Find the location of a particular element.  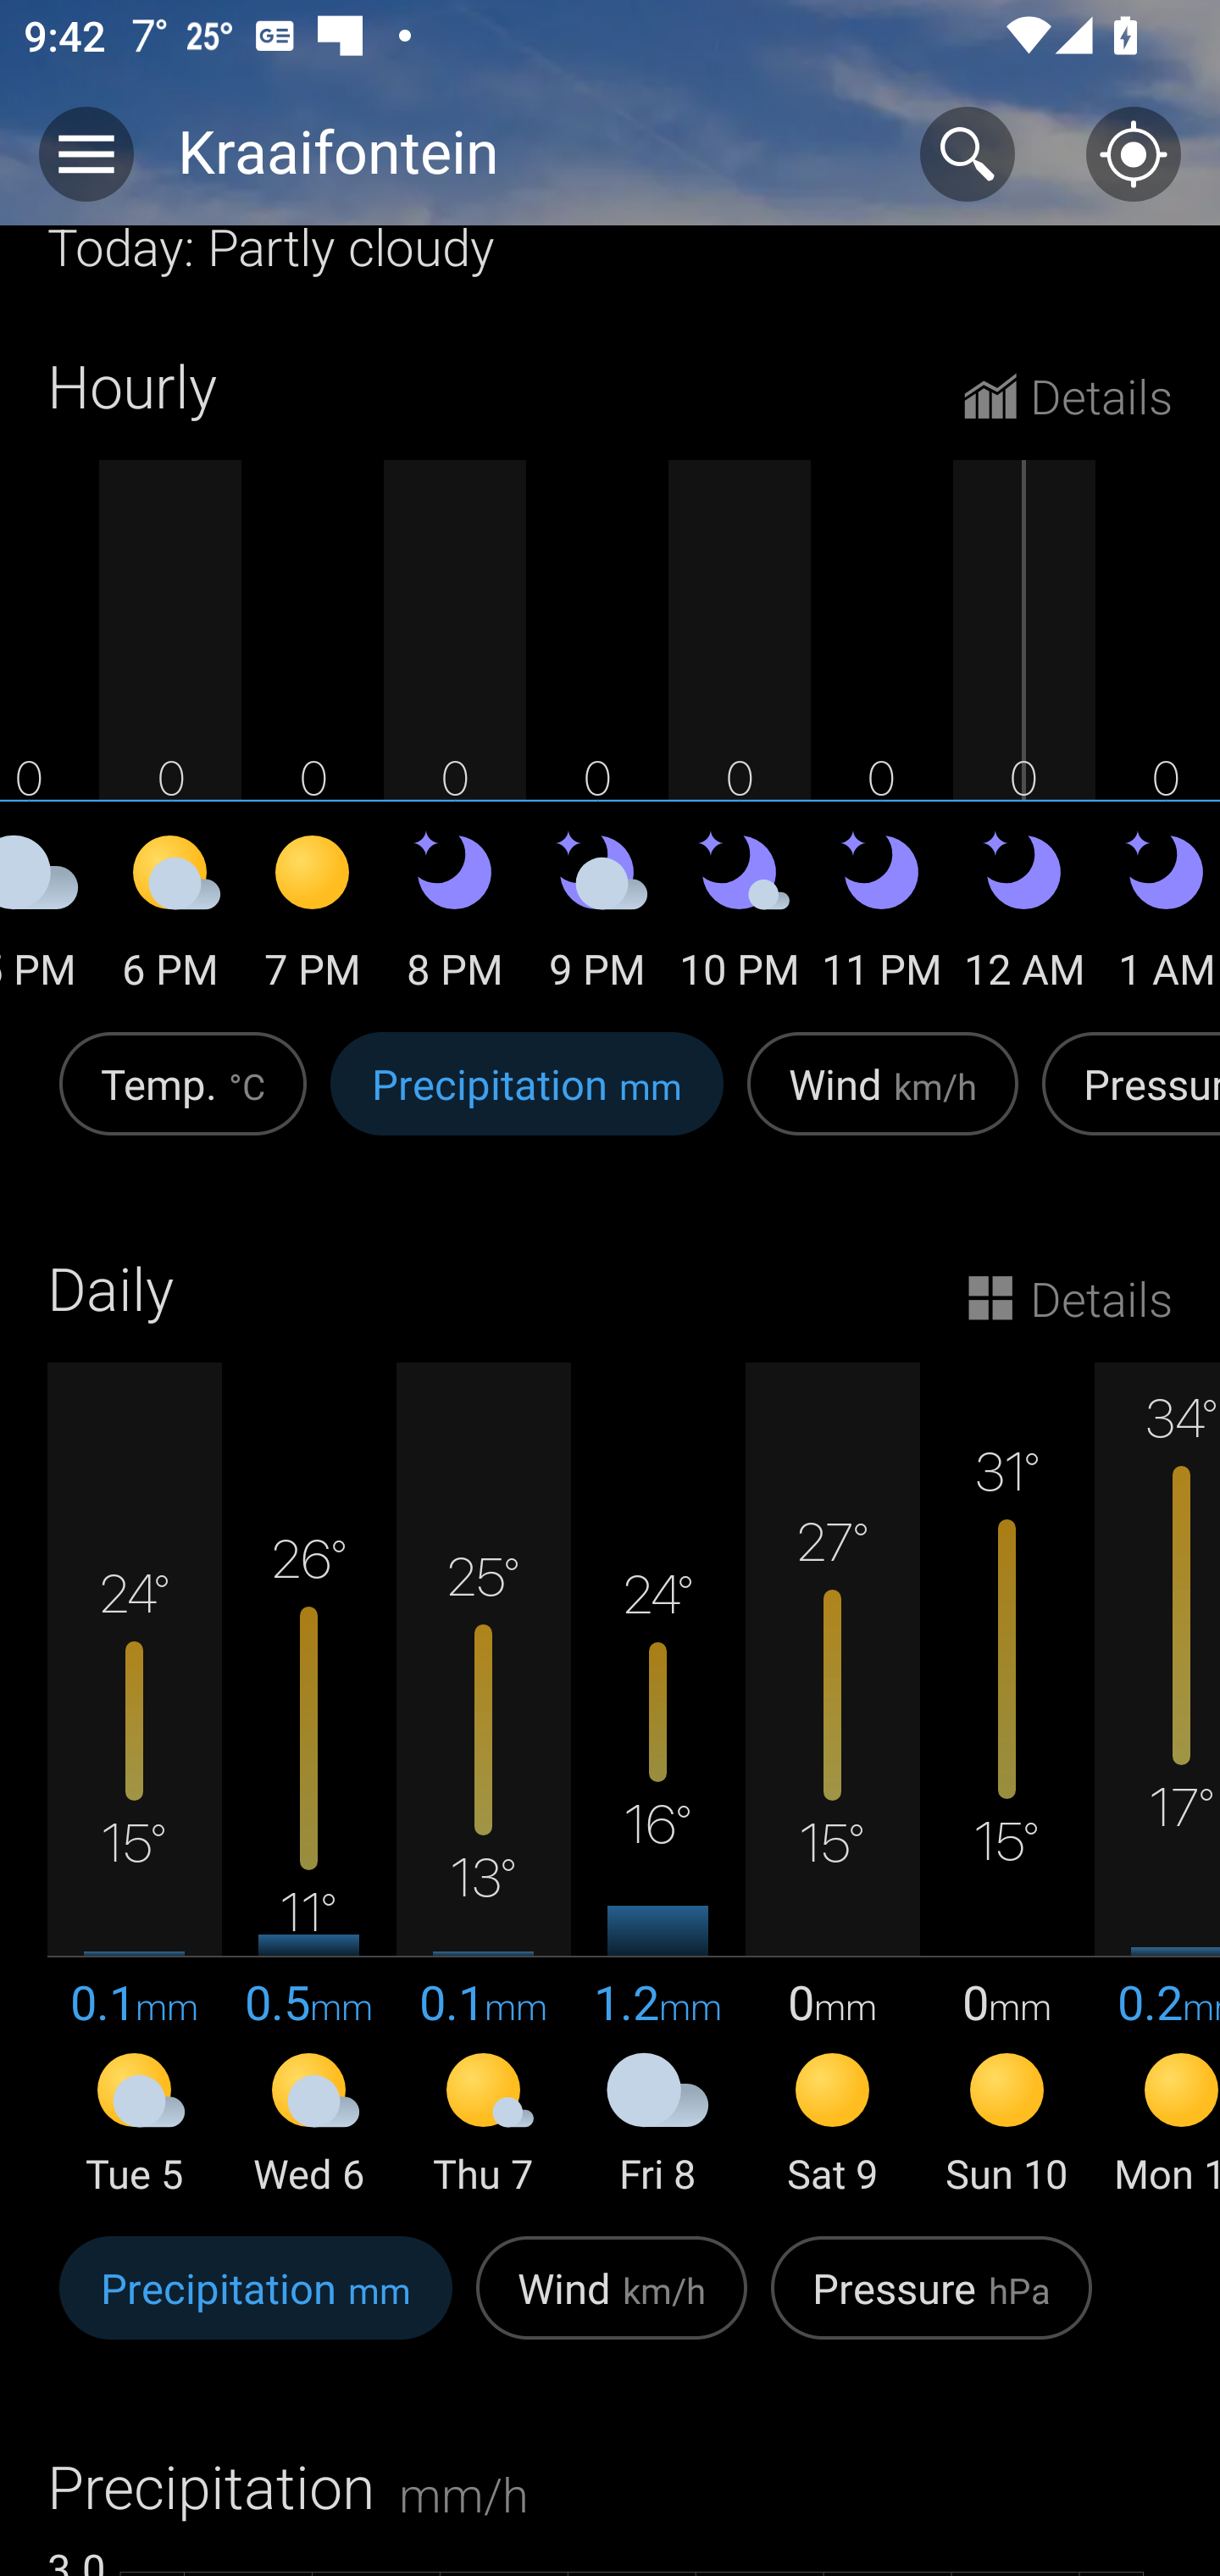

Wind km/h is located at coordinates (883, 1101).